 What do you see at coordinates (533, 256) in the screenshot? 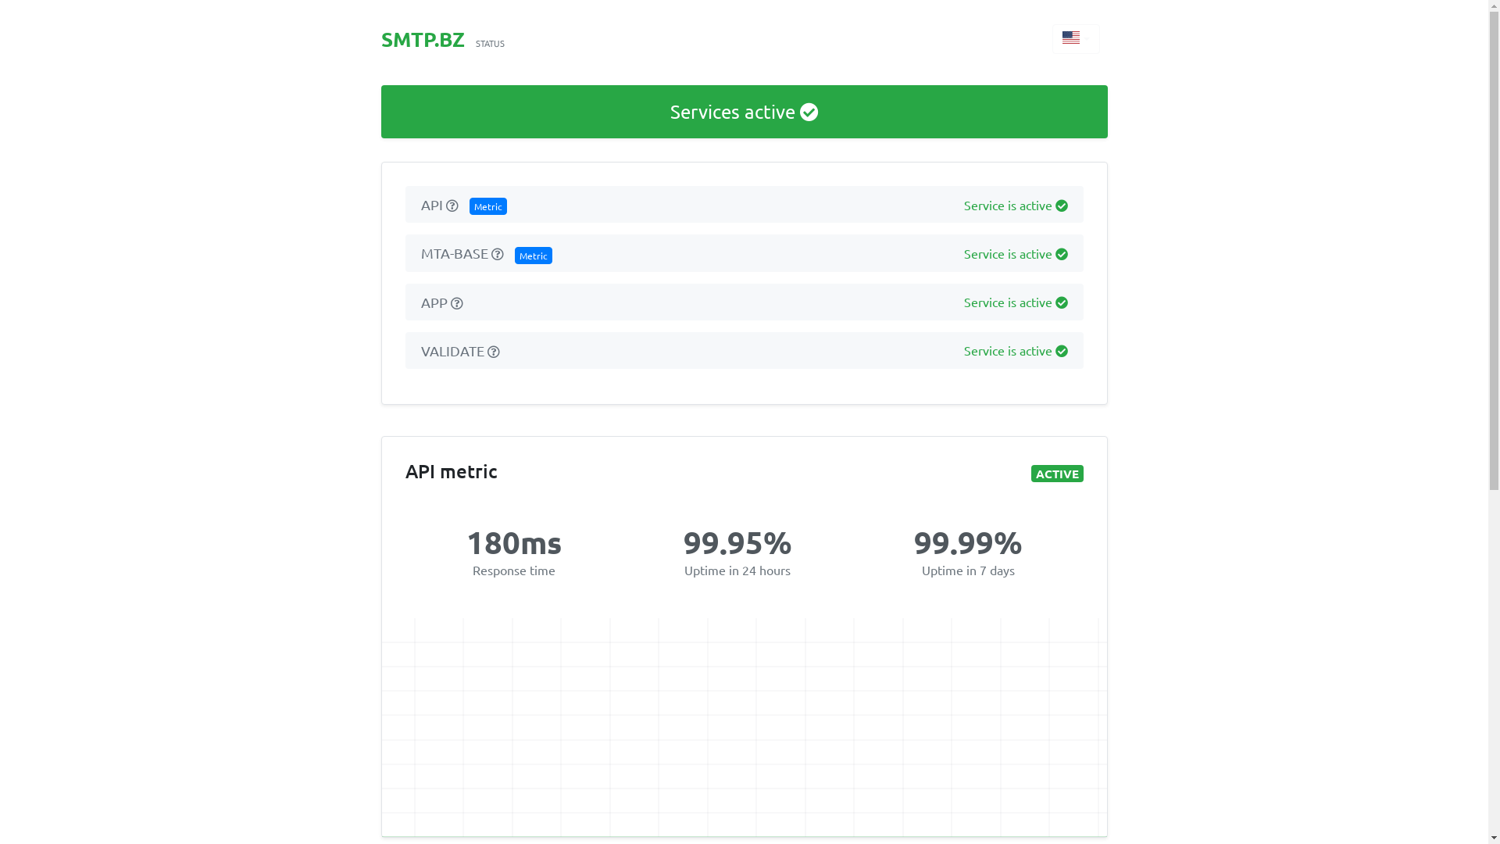
I see `Metric` at bounding box center [533, 256].